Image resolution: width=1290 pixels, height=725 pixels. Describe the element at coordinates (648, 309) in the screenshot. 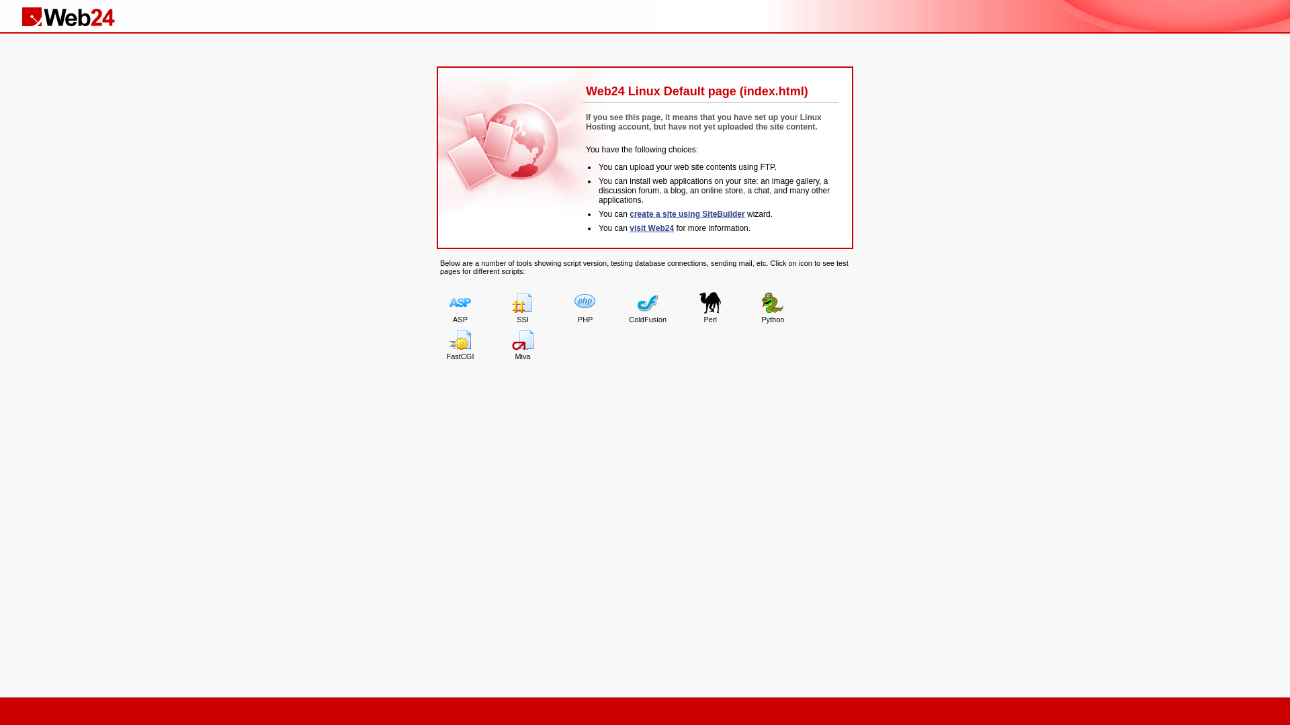

I see `ColdFusion` at that location.